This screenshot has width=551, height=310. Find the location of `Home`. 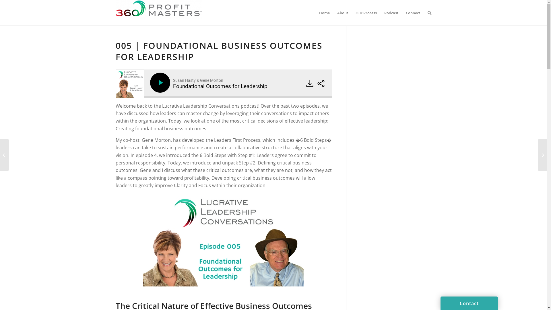

Home is located at coordinates (324, 13).